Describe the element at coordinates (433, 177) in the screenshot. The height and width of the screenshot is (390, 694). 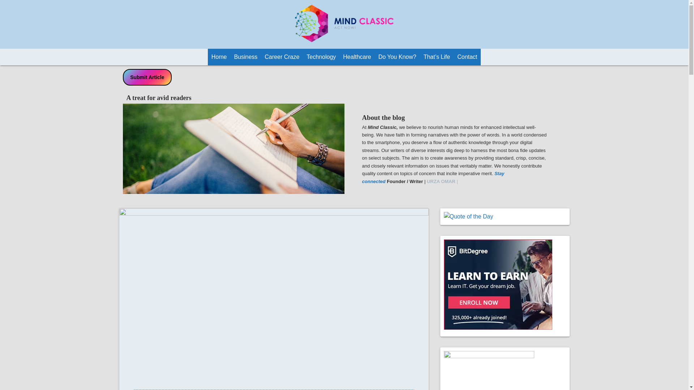
I see `Stay connected` at that location.